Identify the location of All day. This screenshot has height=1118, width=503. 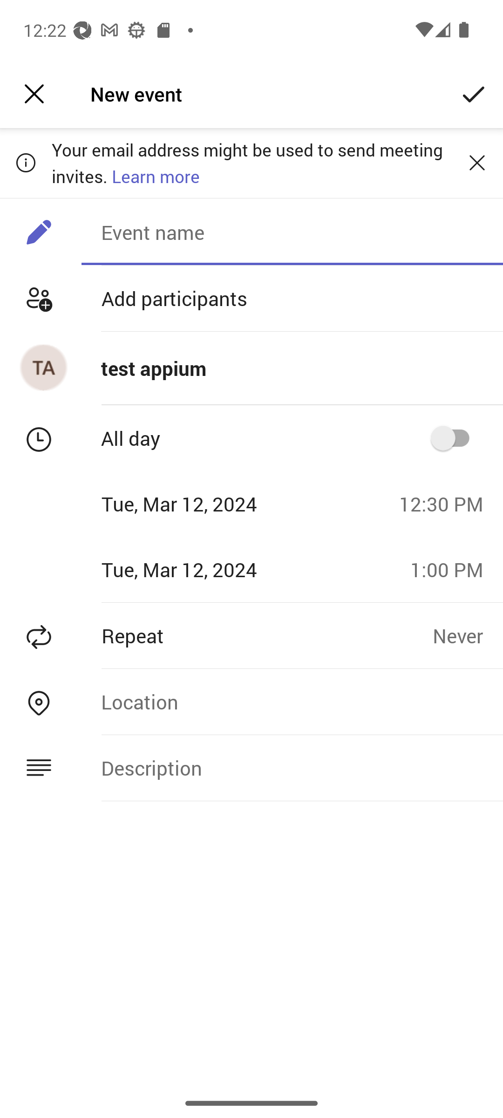
(455, 438).